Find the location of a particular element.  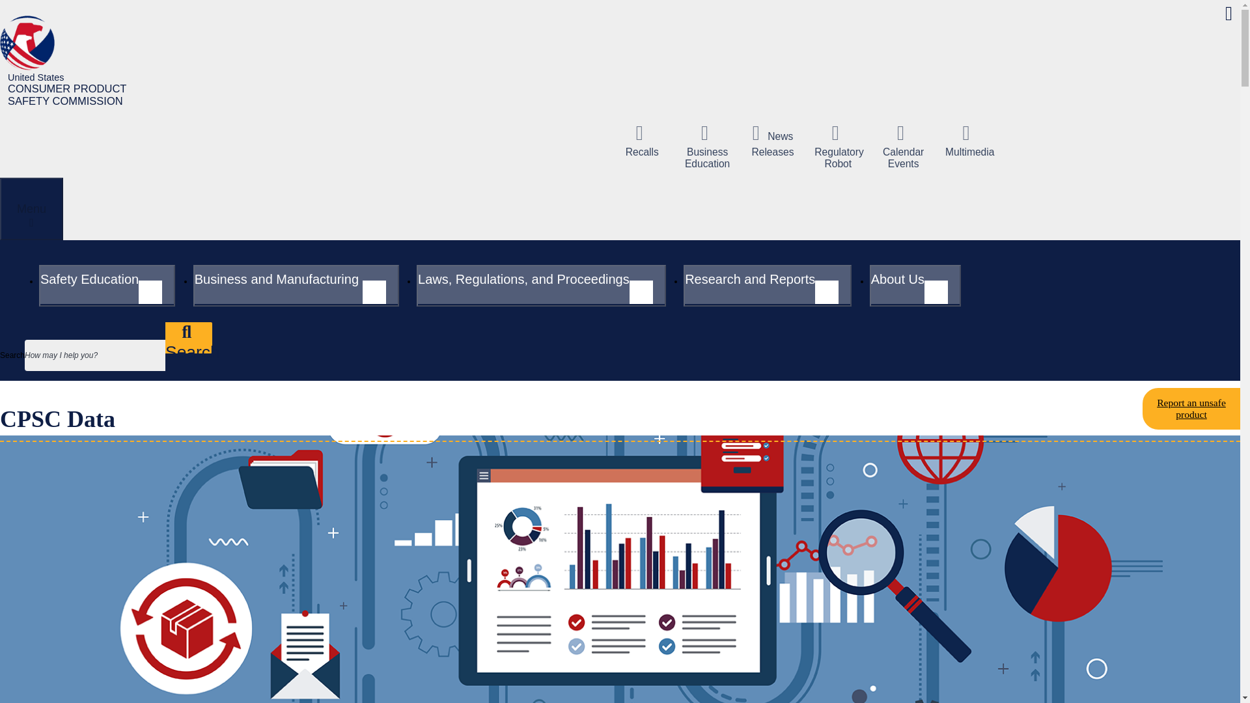

  Calendar Events is located at coordinates (904, 146).